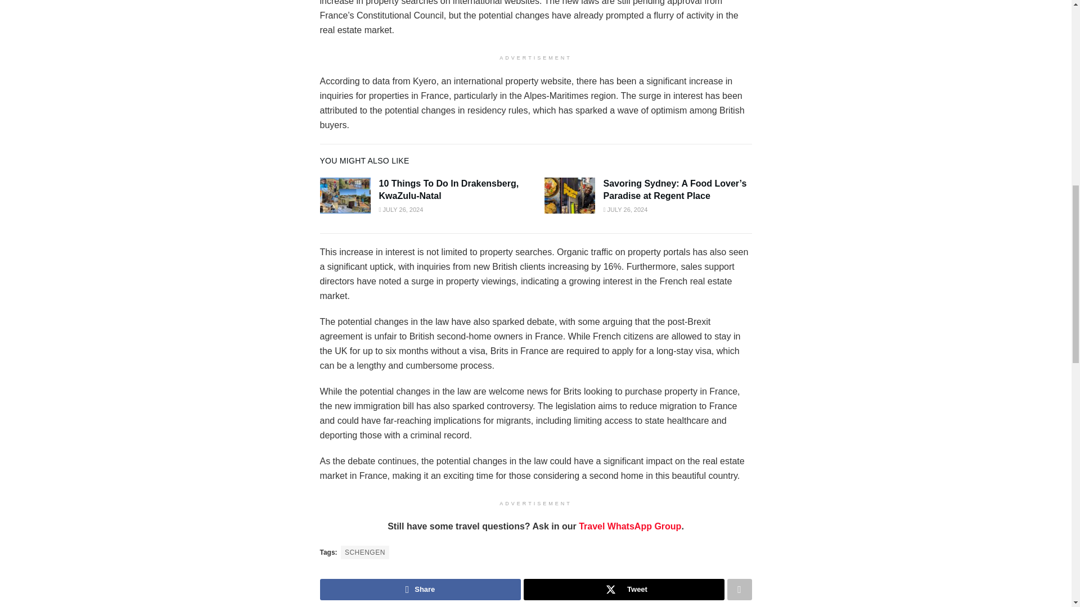 The image size is (1080, 607). What do you see at coordinates (623, 590) in the screenshot?
I see `Tweet` at bounding box center [623, 590].